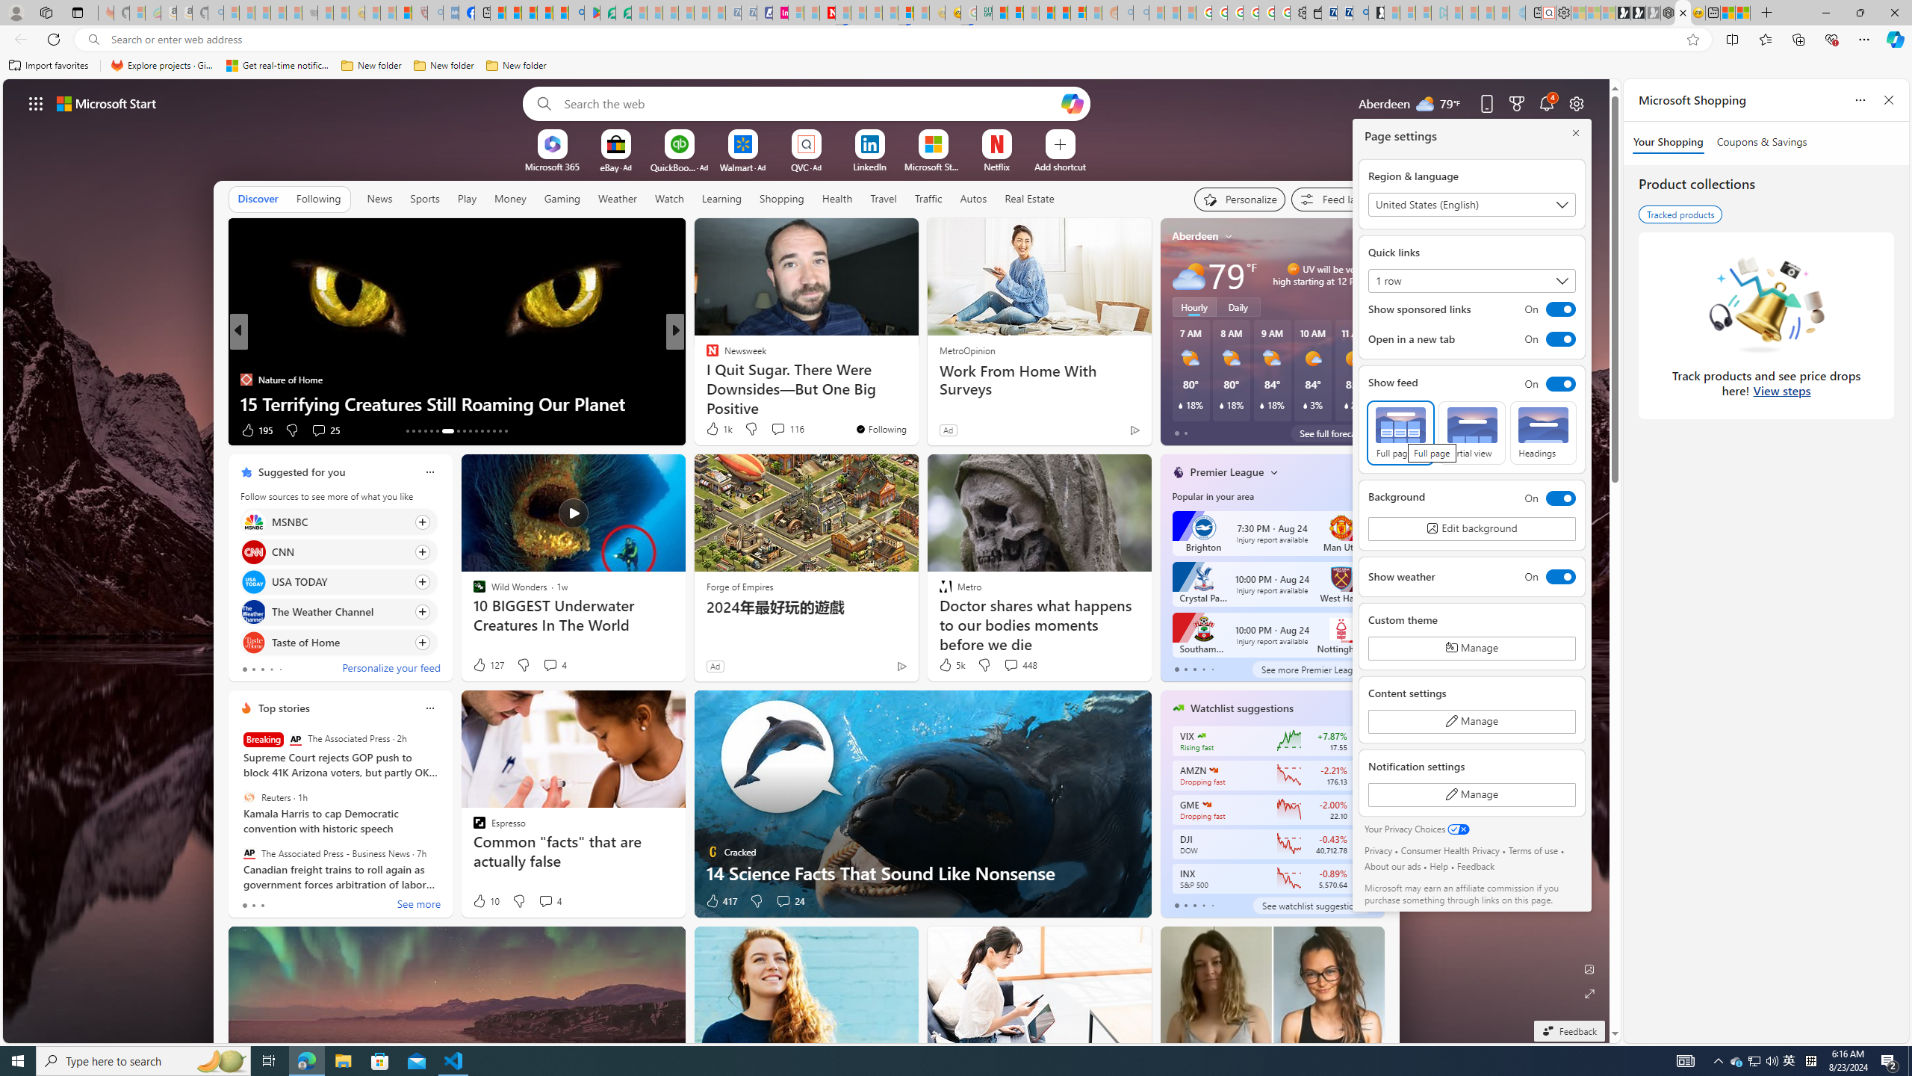 The image size is (1912, 1076). I want to click on Ad Choice, so click(901, 666).